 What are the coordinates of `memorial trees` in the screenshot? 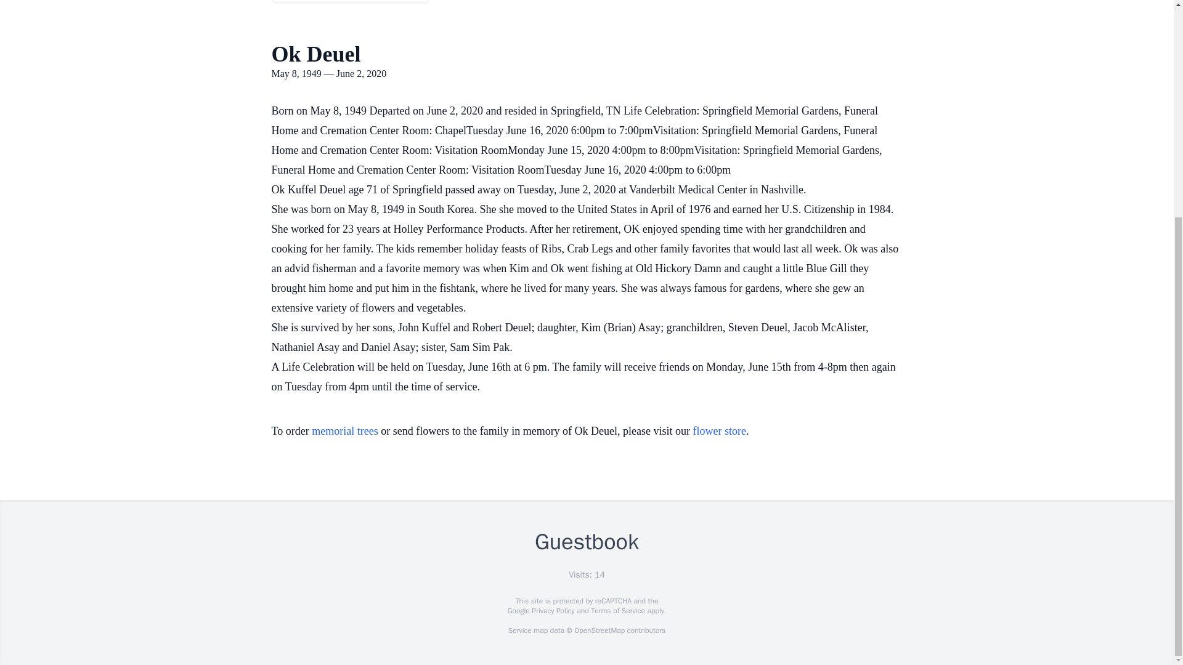 It's located at (344, 431).